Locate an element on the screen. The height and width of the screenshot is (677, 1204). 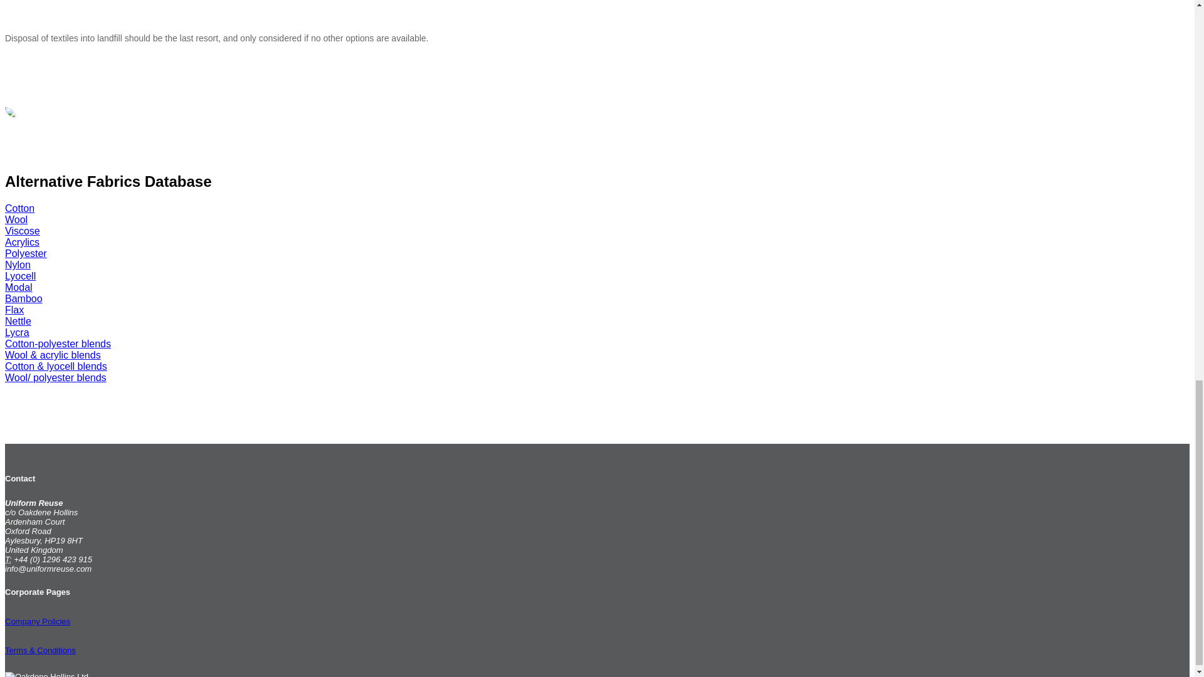
Wool is located at coordinates (16, 219).